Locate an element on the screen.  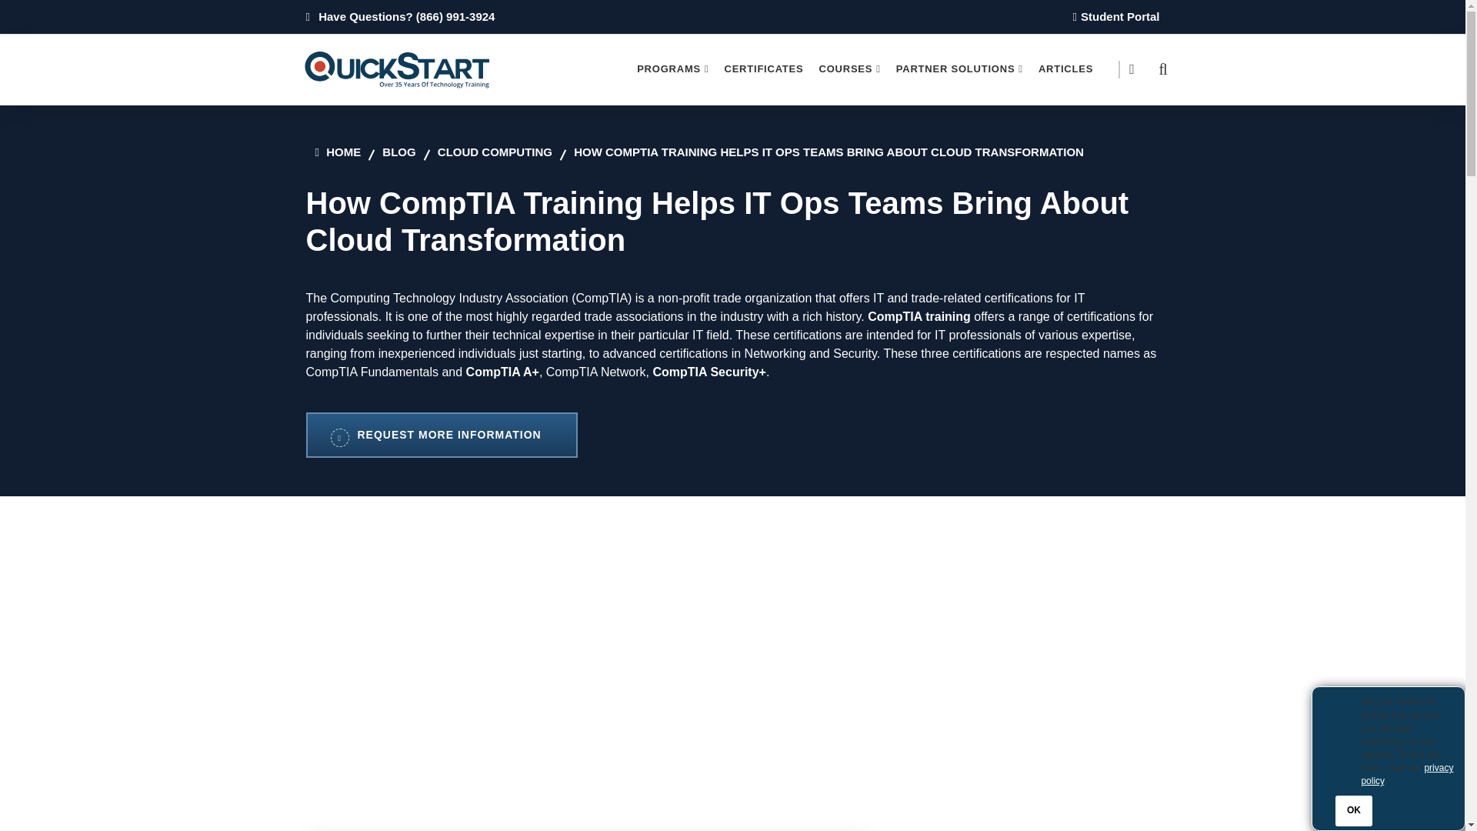
ARTICLES is located at coordinates (1065, 69).